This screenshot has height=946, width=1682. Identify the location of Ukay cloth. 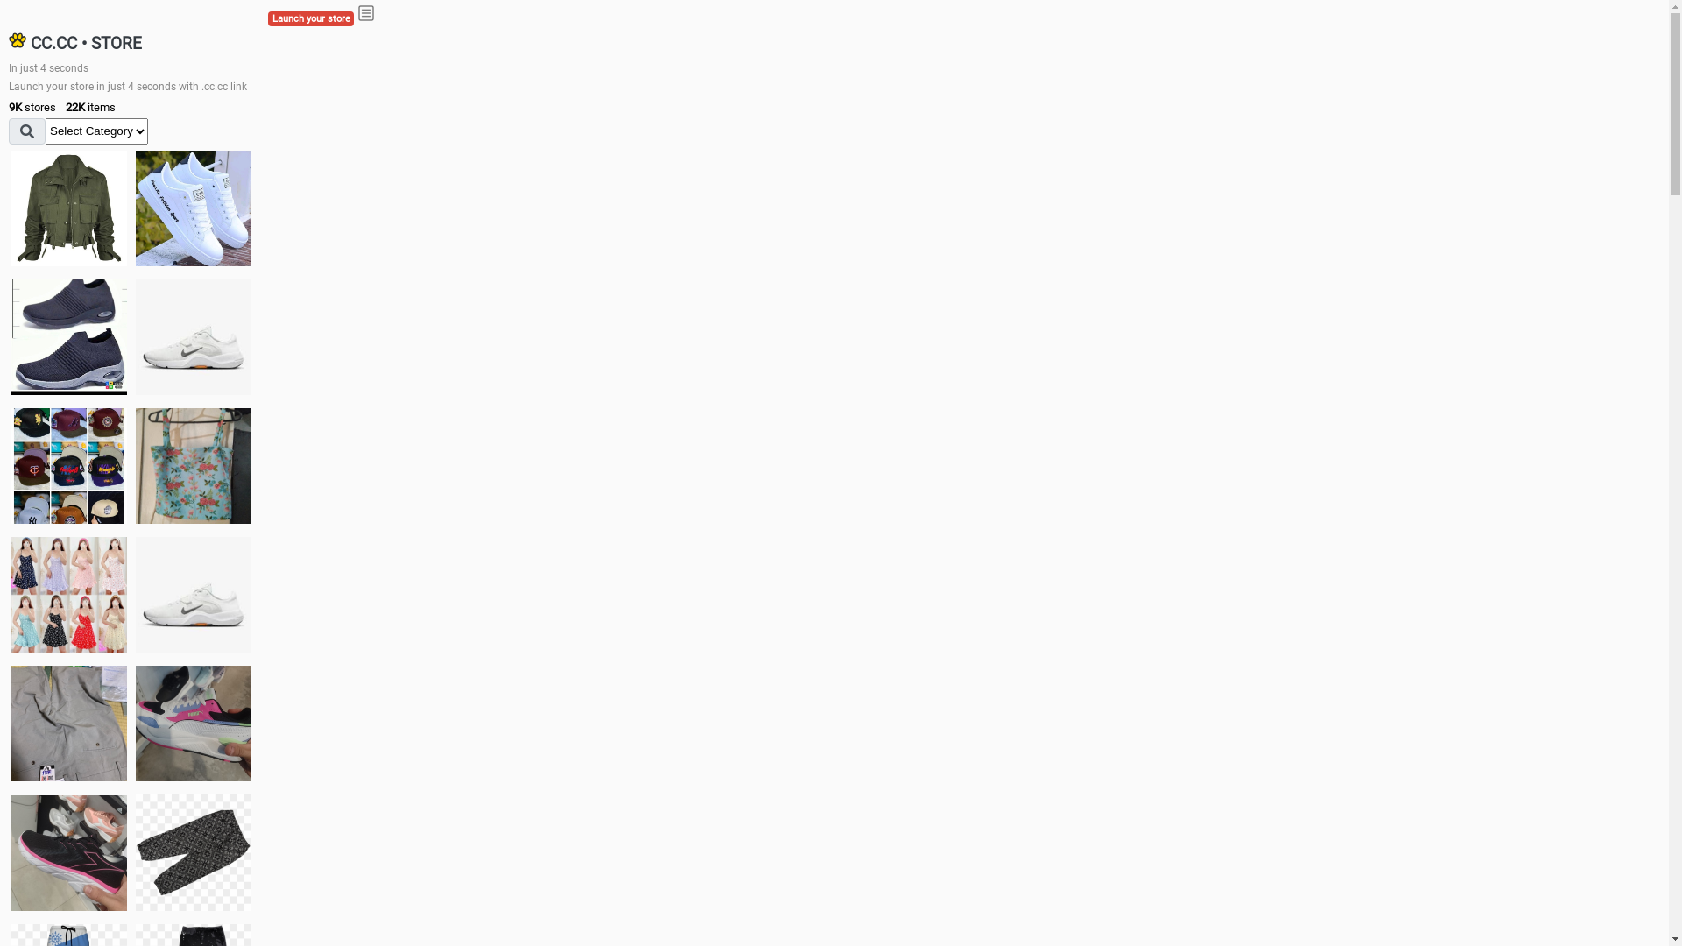
(194, 466).